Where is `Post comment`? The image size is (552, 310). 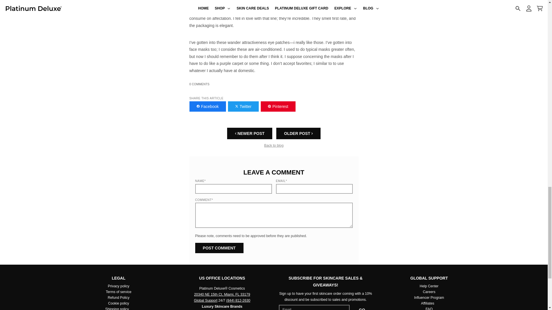 Post comment is located at coordinates (219, 248).